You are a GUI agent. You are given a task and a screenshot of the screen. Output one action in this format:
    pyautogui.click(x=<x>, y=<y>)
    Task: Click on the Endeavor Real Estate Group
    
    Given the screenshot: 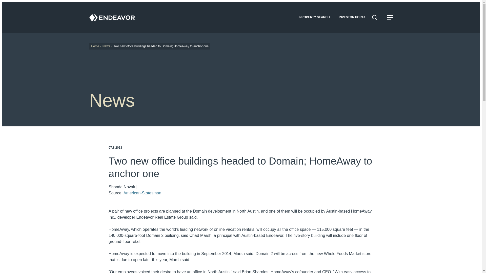 What is the action you would take?
    pyautogui.click(x=112, y=17)
    